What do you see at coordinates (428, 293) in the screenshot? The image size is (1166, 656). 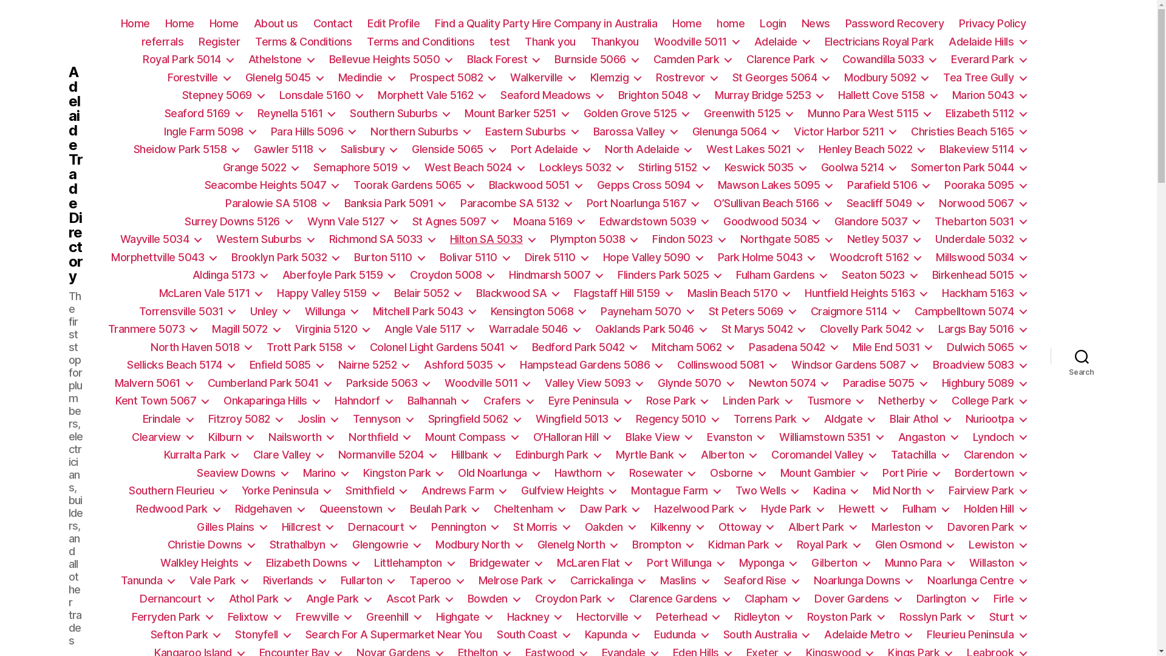 I see `Belair 5052` at bounding box center [428, 293].